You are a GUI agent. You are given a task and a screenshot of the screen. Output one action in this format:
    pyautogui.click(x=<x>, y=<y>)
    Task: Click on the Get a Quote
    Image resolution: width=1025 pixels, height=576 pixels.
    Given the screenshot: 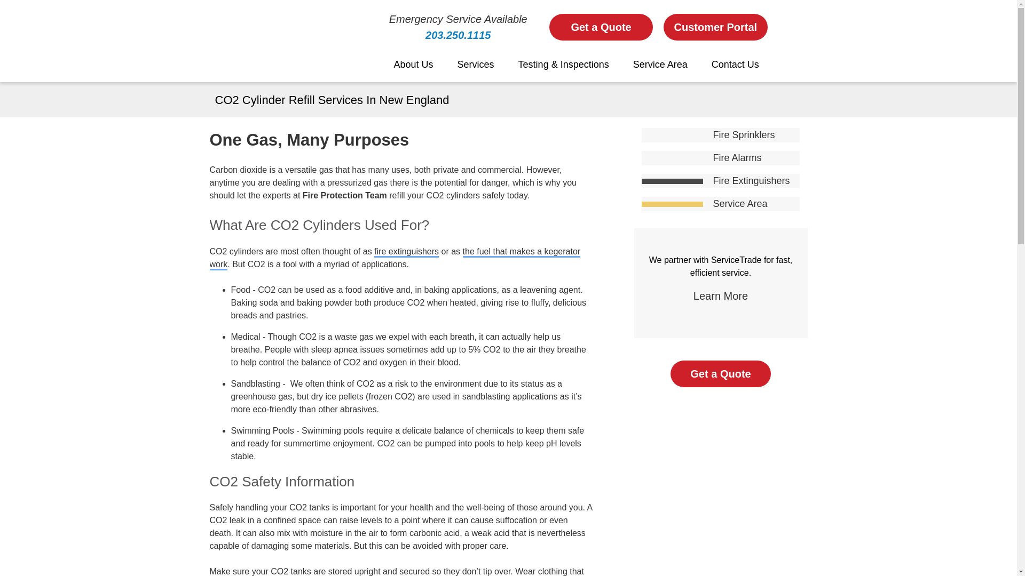 What is the action you would take?
    pyautogui.click(x=601, y=27)
    